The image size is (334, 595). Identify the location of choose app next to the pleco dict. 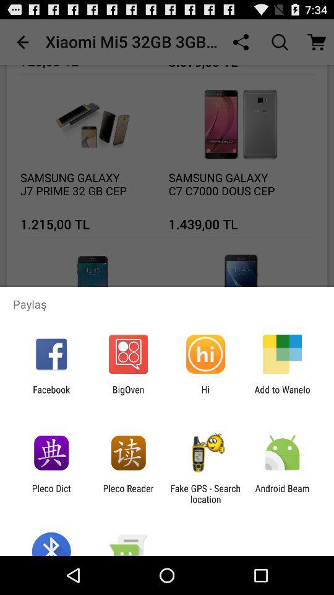
(128, 493).